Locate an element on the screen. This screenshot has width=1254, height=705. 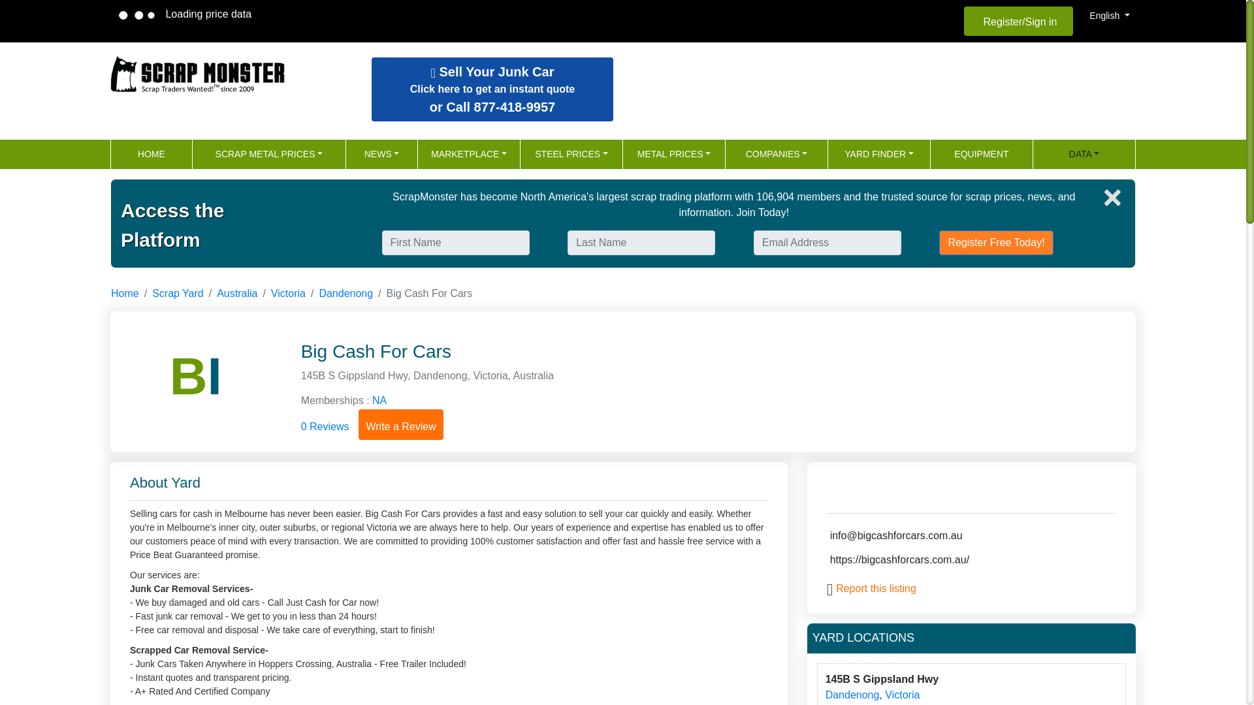
METAL PRICES is located at coordinates (1109, 16).